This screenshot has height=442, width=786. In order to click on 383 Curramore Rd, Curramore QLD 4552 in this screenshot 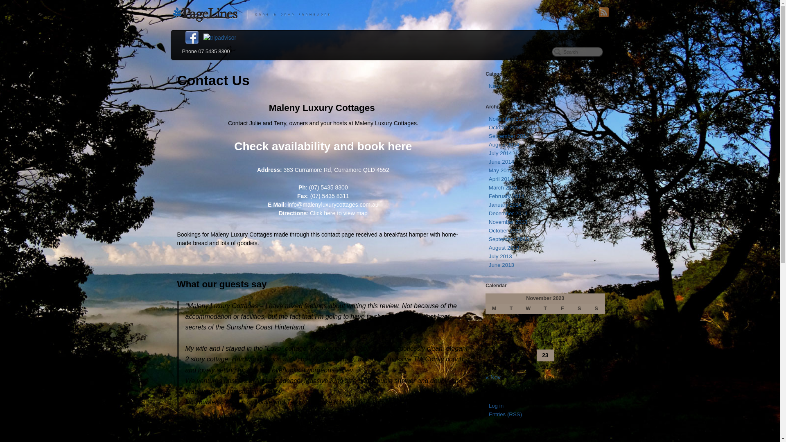, I will do `click(336, 170)`.